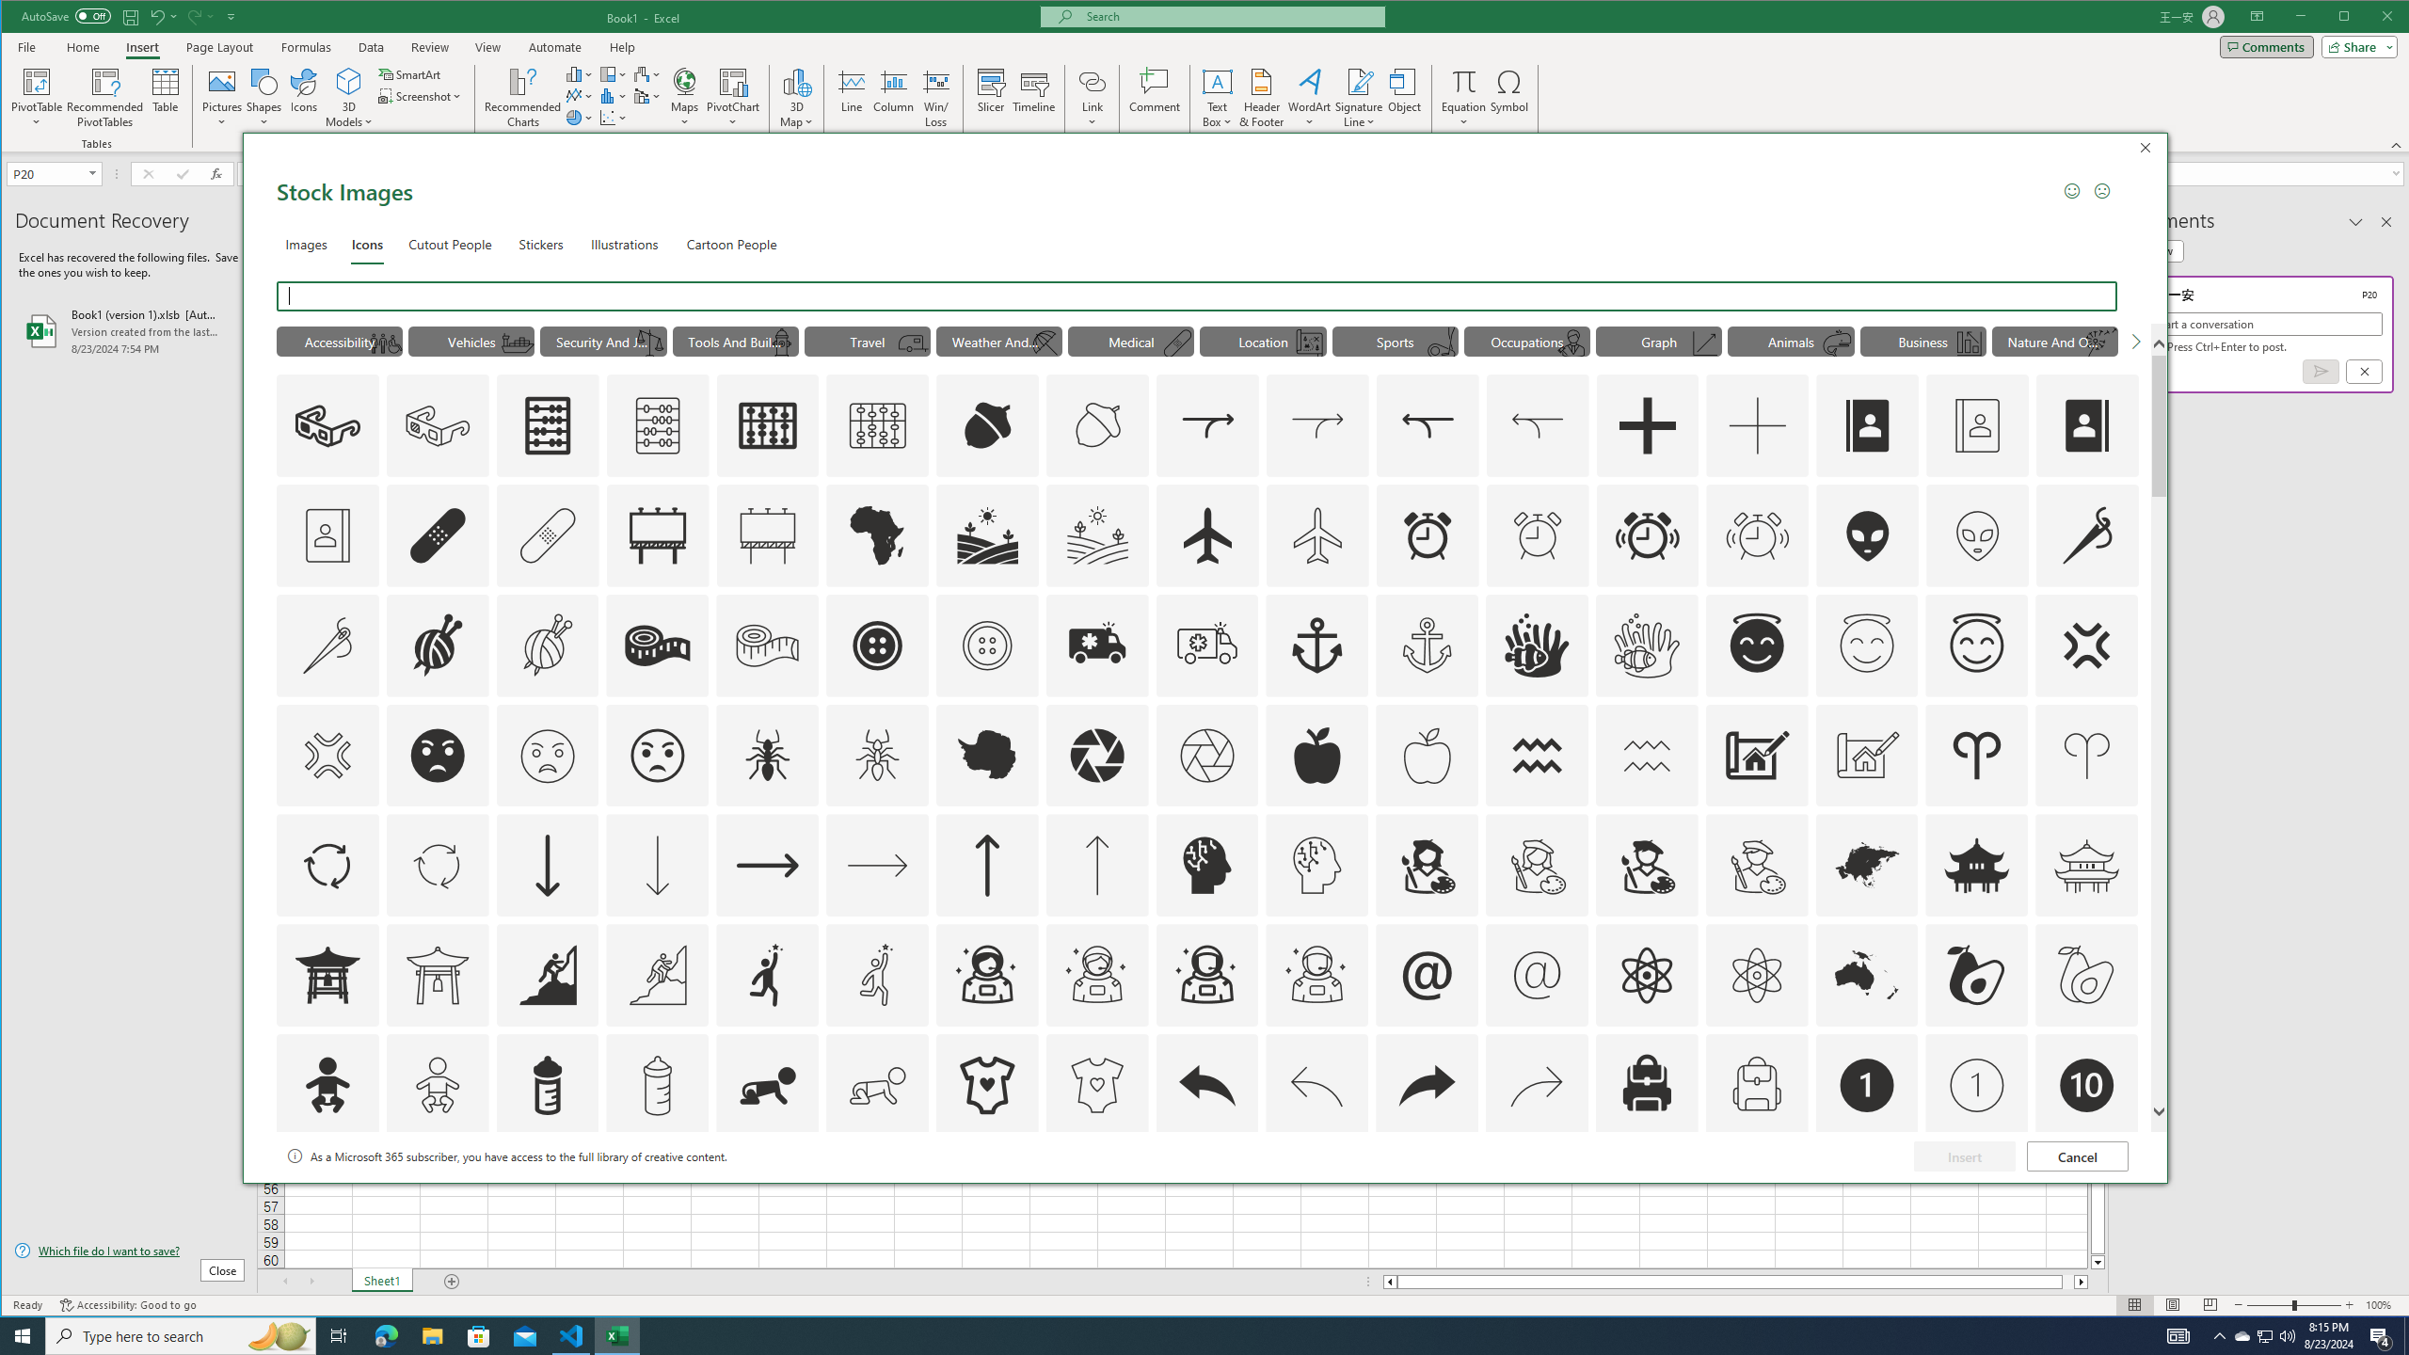 The width and height of the screenshot is (2409, 1355). I want to click on "Vehicles" Icons., so click(472, 341).